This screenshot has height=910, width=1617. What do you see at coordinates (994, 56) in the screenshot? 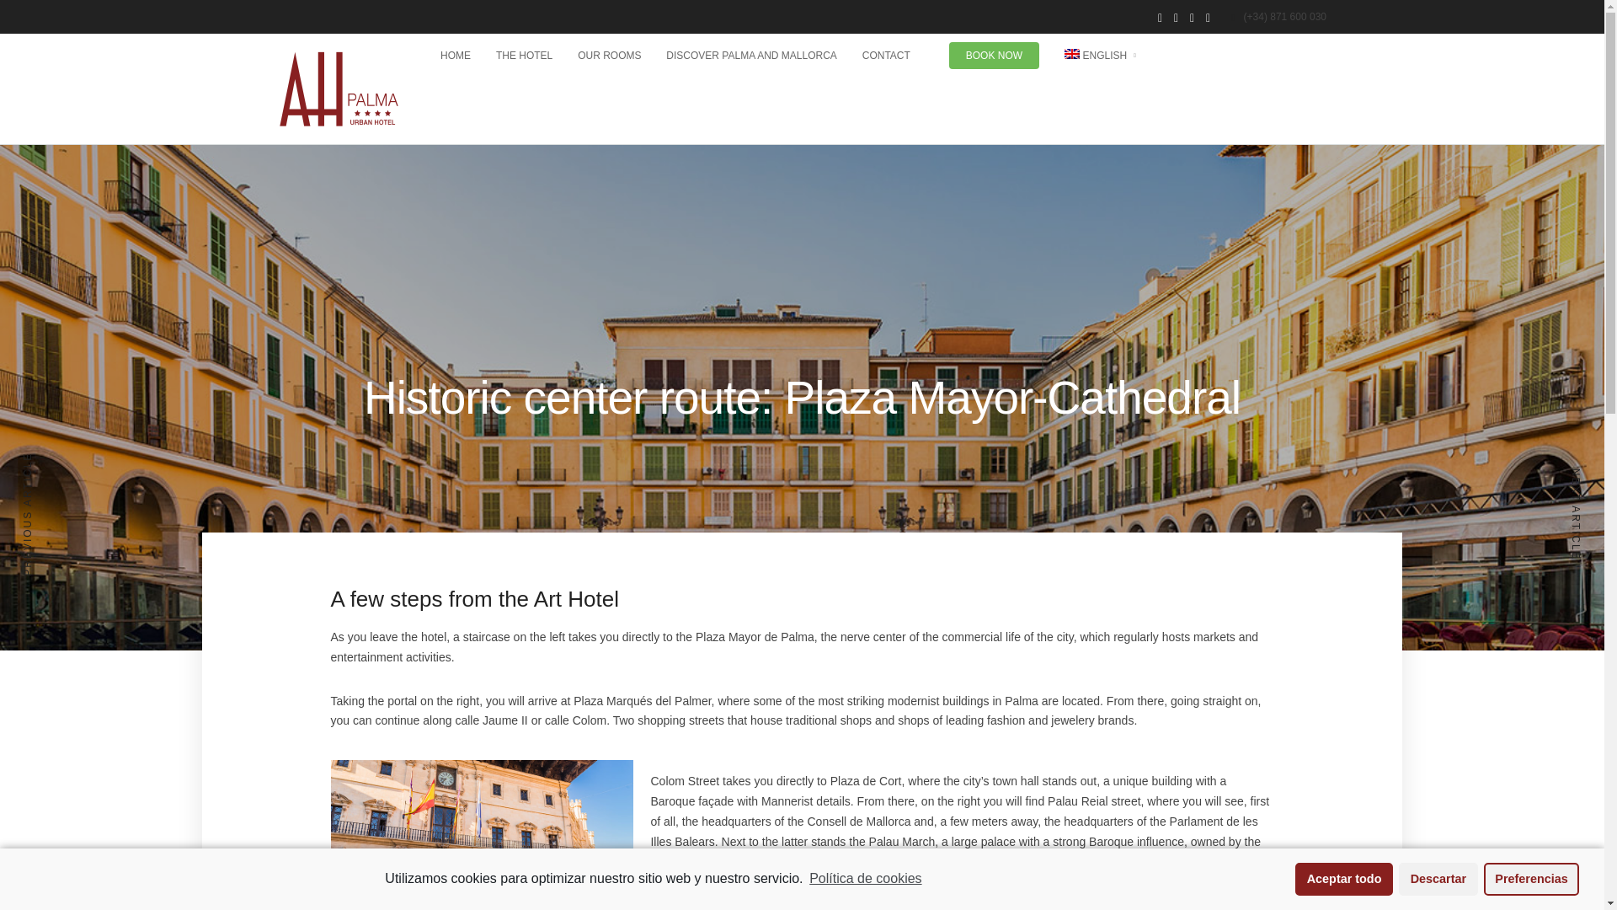
I see `BOOK NOW` at bounding box center [994, 56].